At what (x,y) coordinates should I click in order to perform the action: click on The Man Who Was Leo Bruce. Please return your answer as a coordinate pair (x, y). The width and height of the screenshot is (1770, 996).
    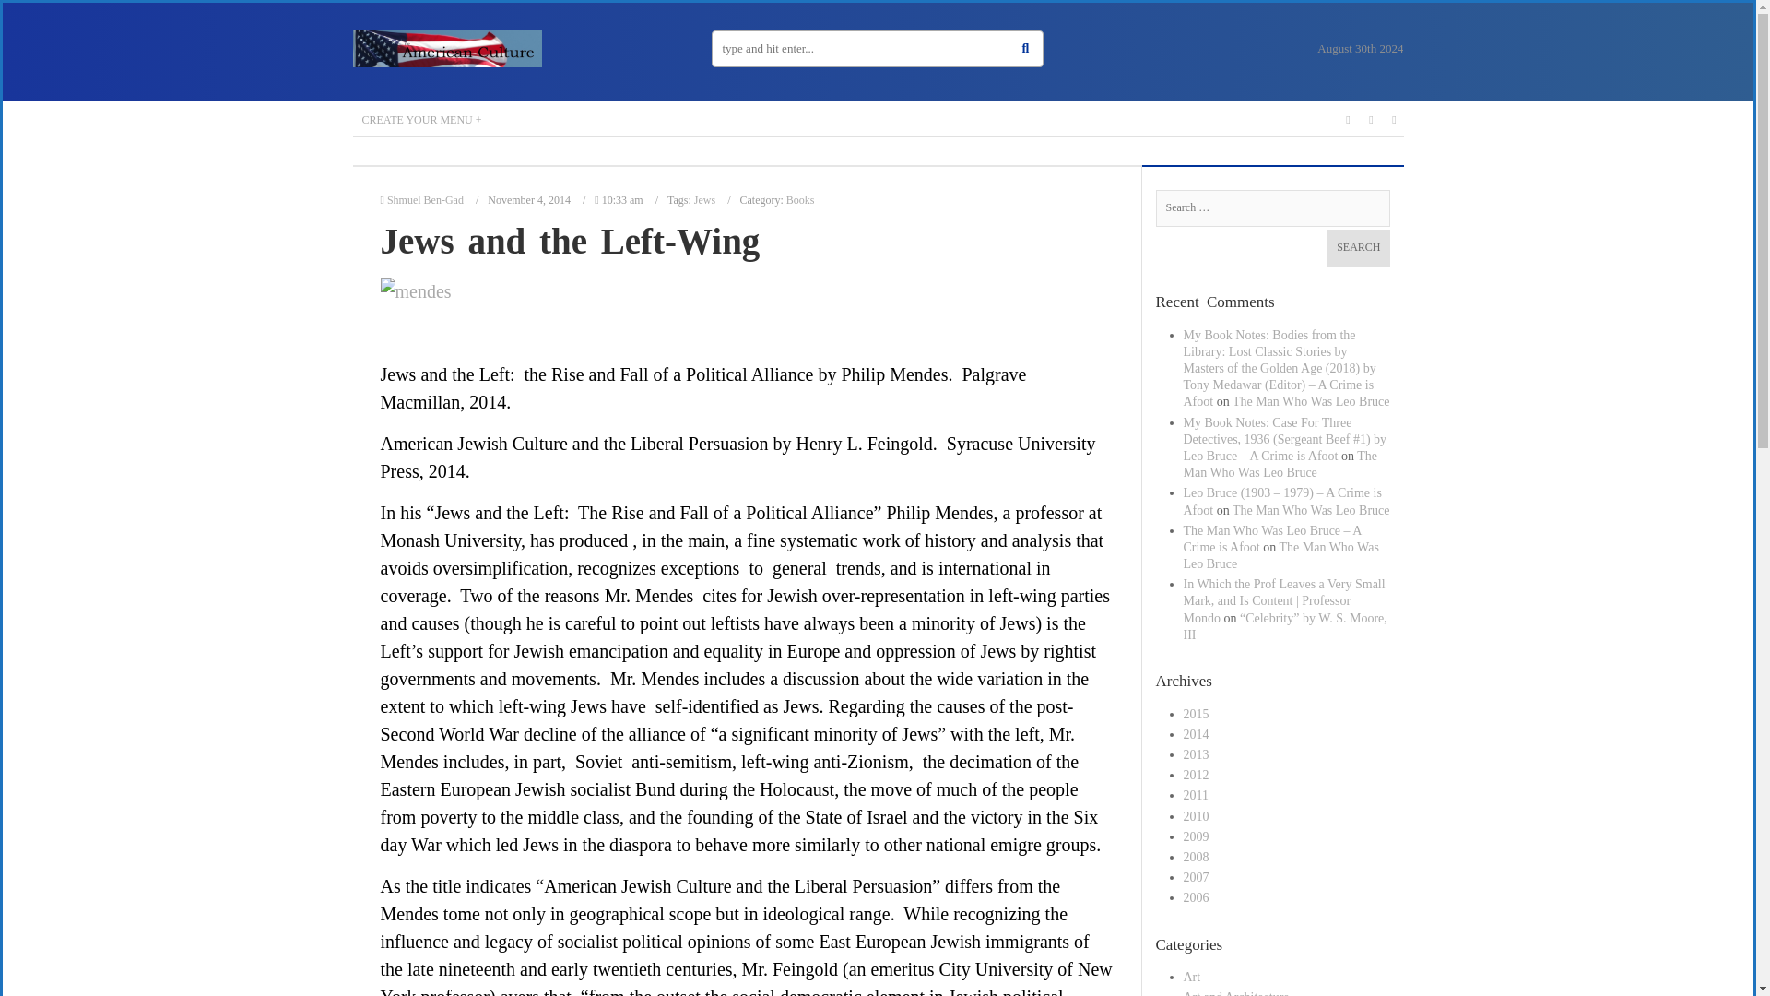
    Looking at the image, I should click on (1311, 400).